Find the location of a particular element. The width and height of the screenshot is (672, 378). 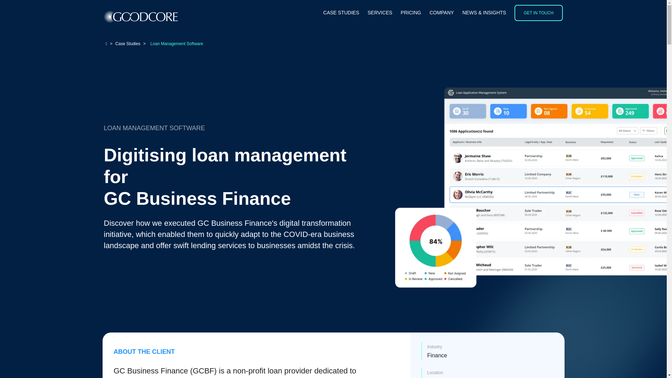

GET IN TOUCH is located at coordinates (538, 13).